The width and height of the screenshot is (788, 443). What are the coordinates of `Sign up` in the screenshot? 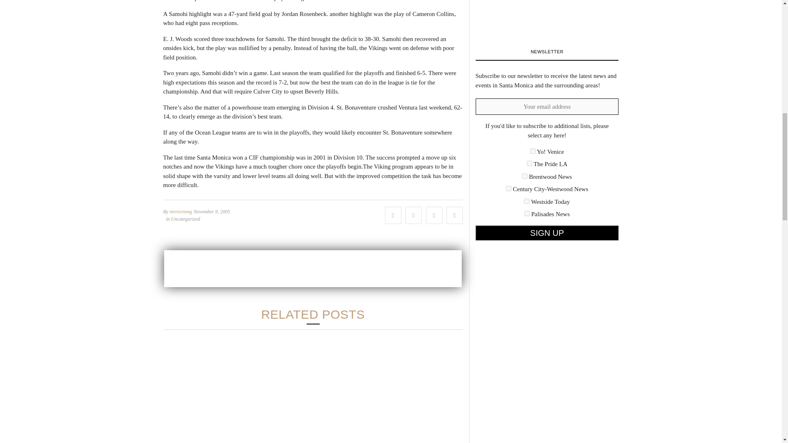 It's located at (547, 233).